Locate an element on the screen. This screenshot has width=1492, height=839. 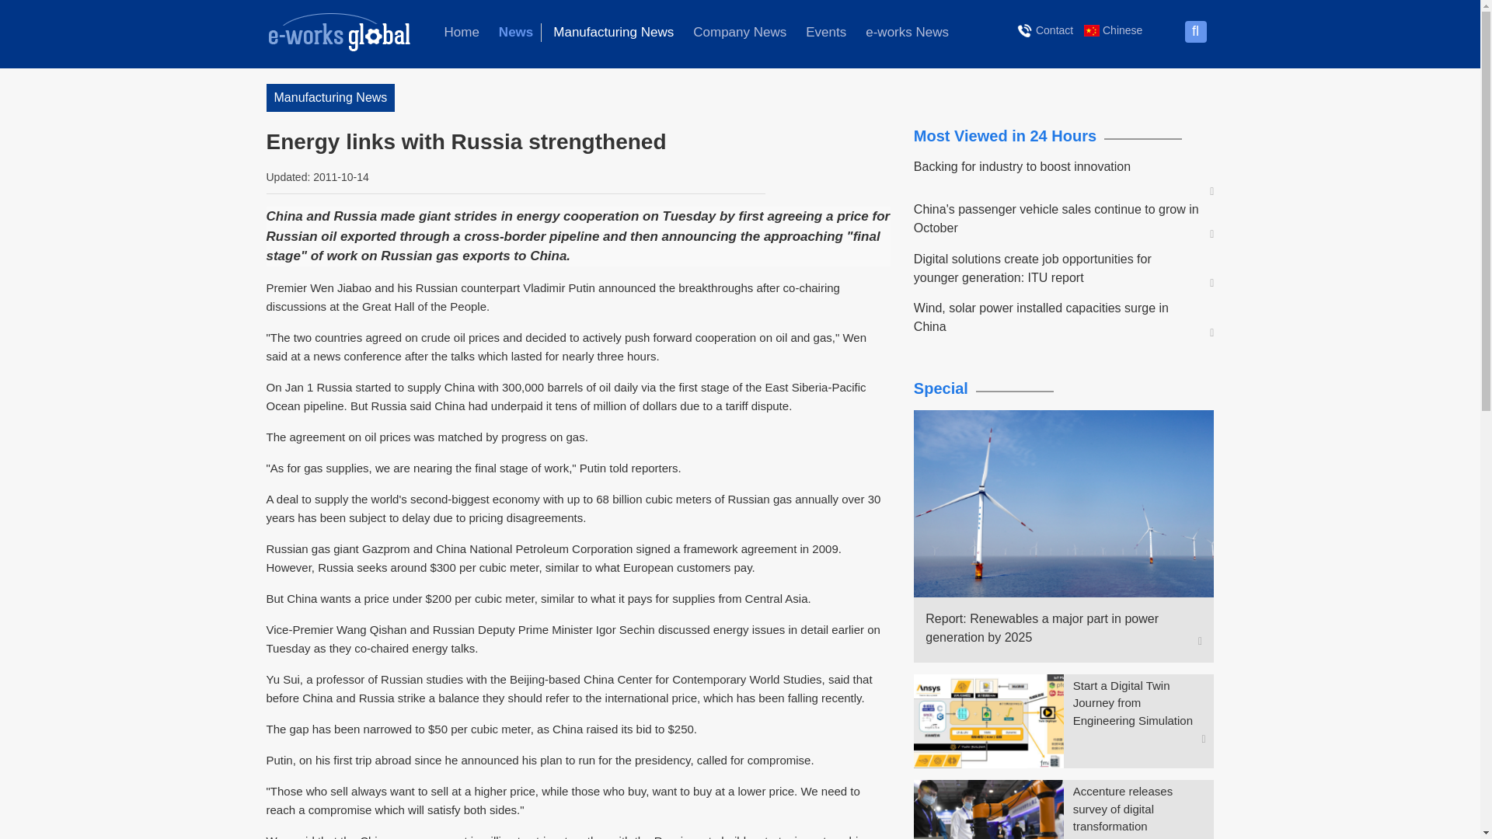
Events is located at coordinates (825, 33).